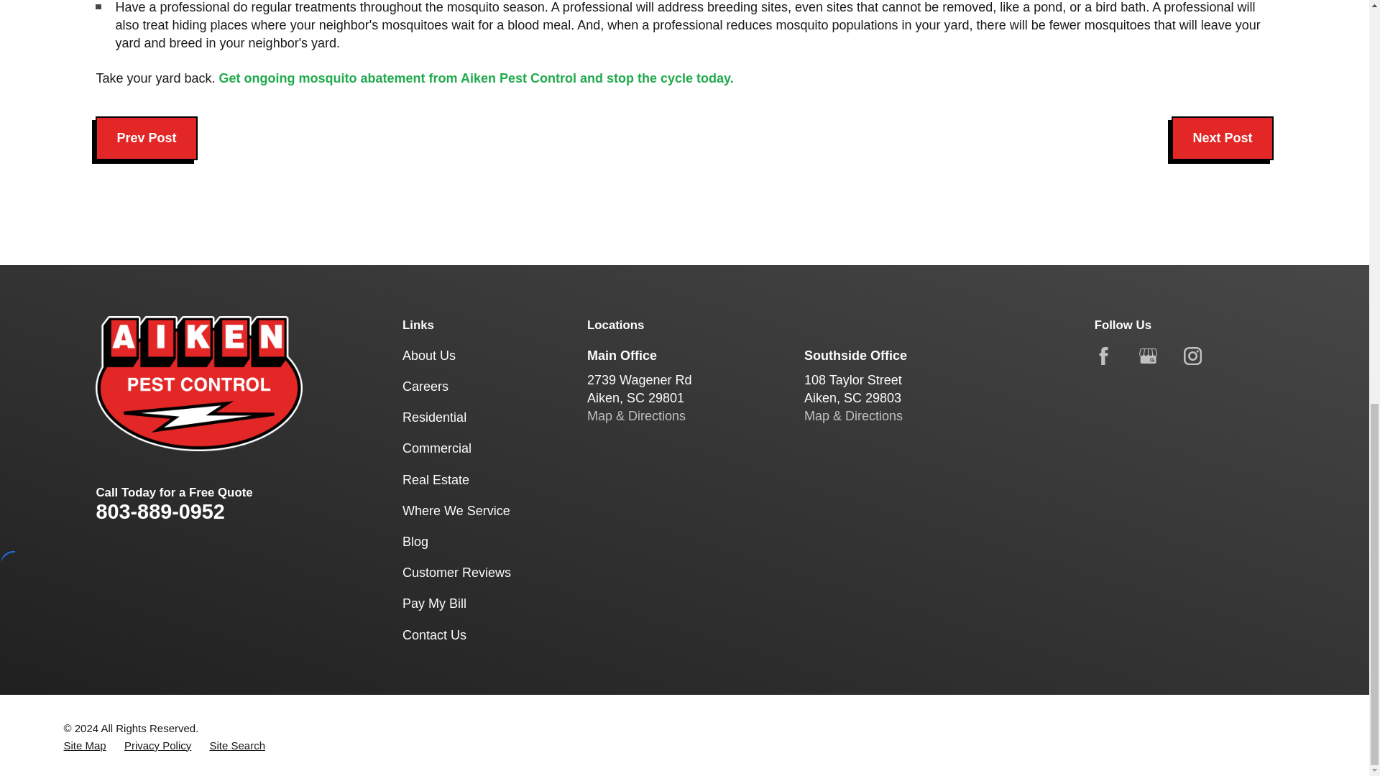 This screenshot has height=776, width=1380. What do you see at coordinates (1103, 355) in the screenshot?
I see `Facebook` at bounding box center [1103, 355].